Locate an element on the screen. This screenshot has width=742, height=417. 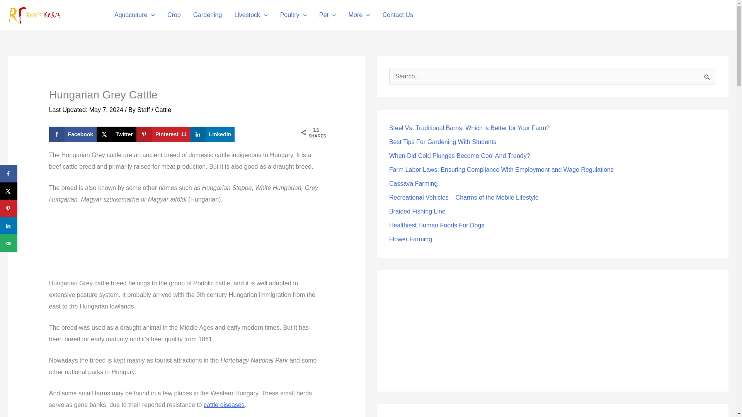
Crop is located at coordinates (174, 15).